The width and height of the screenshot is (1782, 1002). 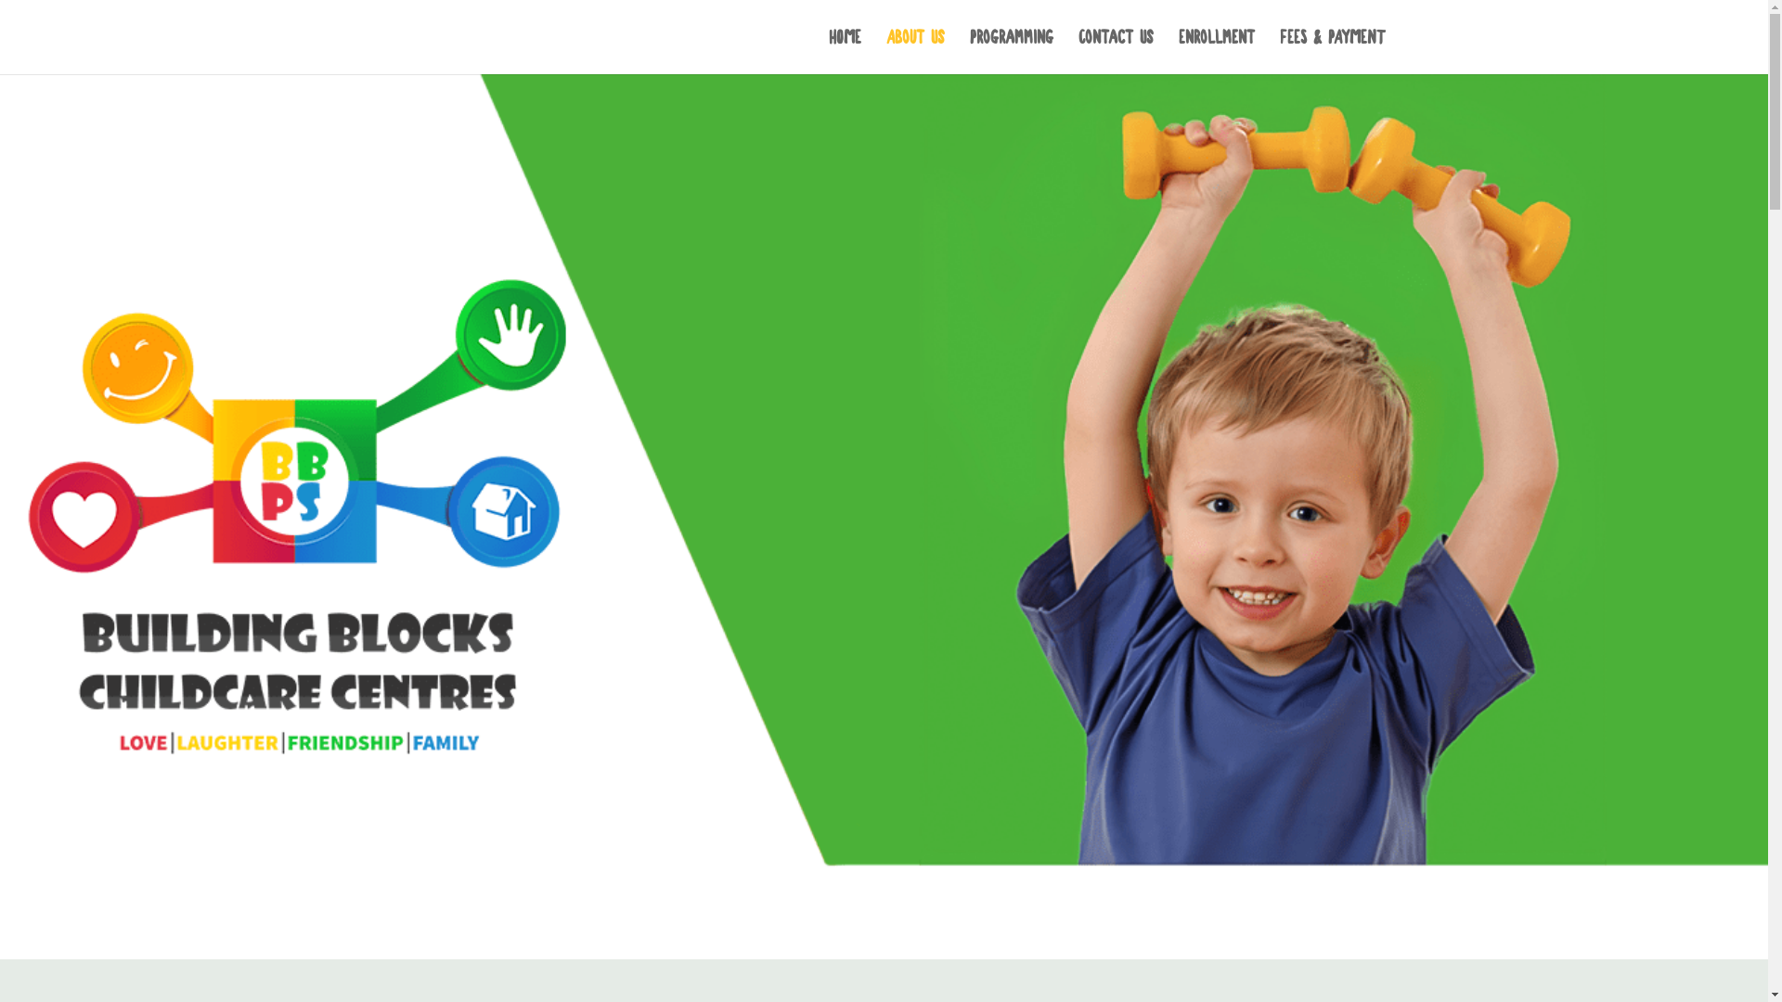 I want to click on About Us, so click(x=915, y=52).